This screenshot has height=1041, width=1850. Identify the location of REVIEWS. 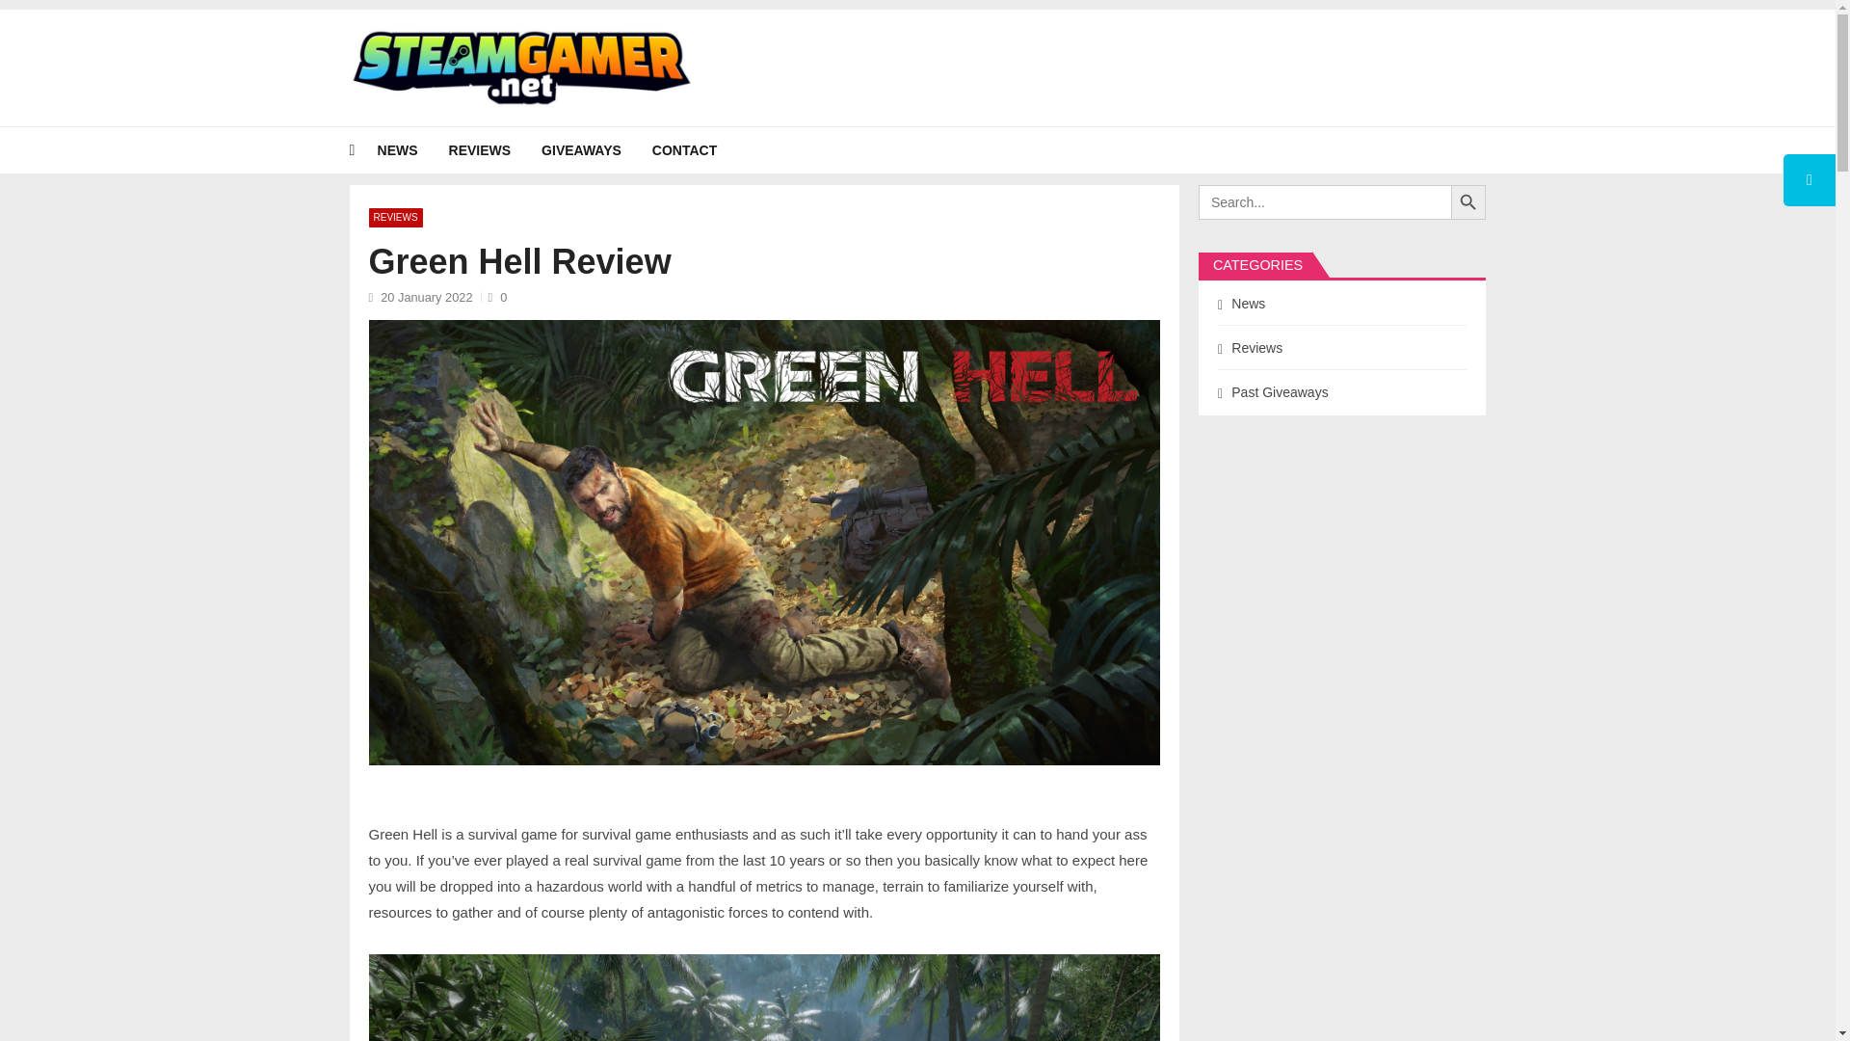
(395, 218).